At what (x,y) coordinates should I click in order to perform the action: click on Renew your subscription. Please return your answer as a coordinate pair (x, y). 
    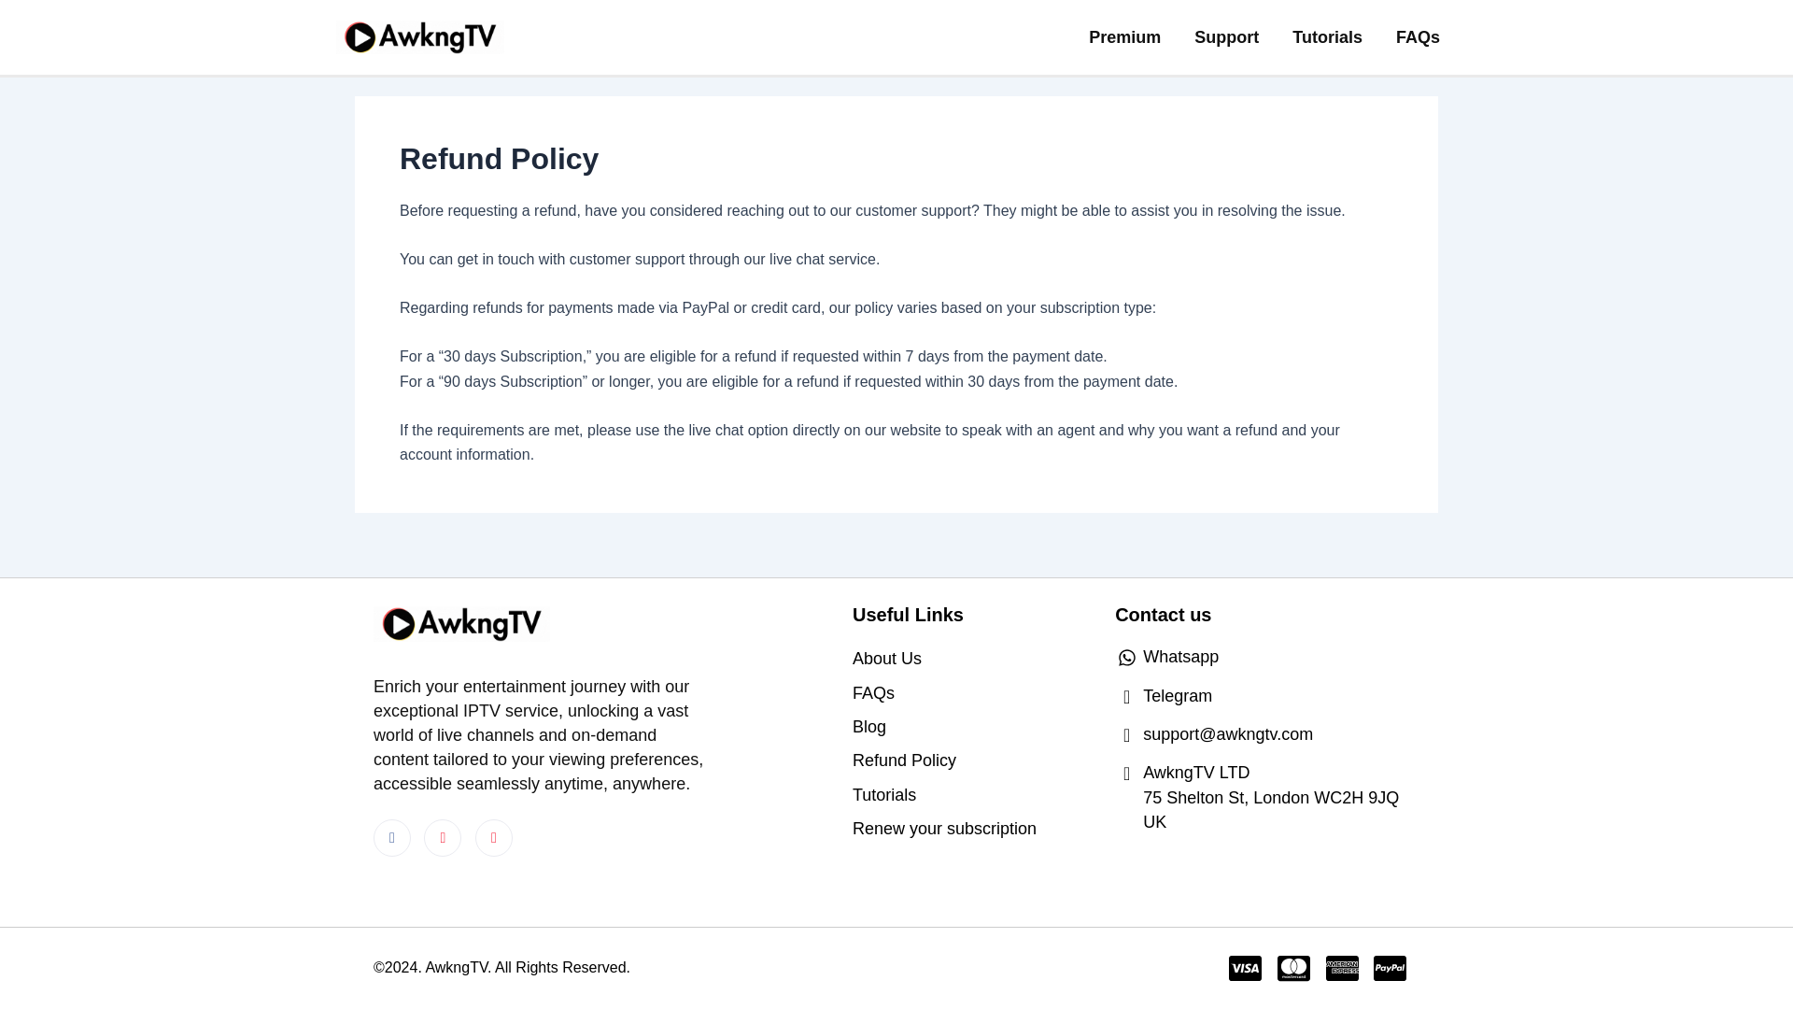
    Looking at the image, I should click on (974, 828).